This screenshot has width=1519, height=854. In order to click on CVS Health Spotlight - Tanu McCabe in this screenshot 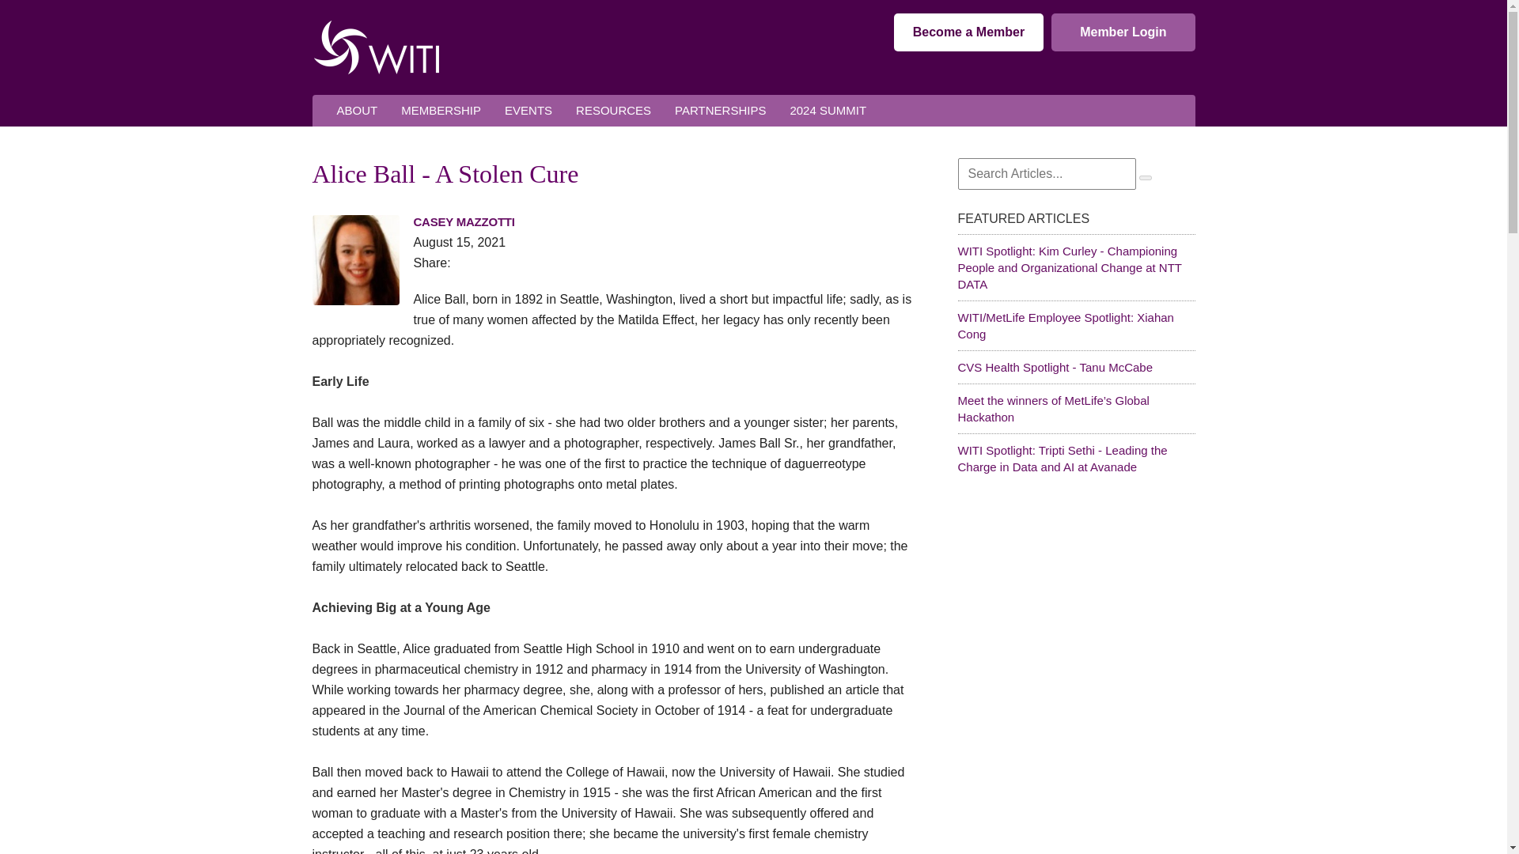, I will do `click(1055, 367)`.